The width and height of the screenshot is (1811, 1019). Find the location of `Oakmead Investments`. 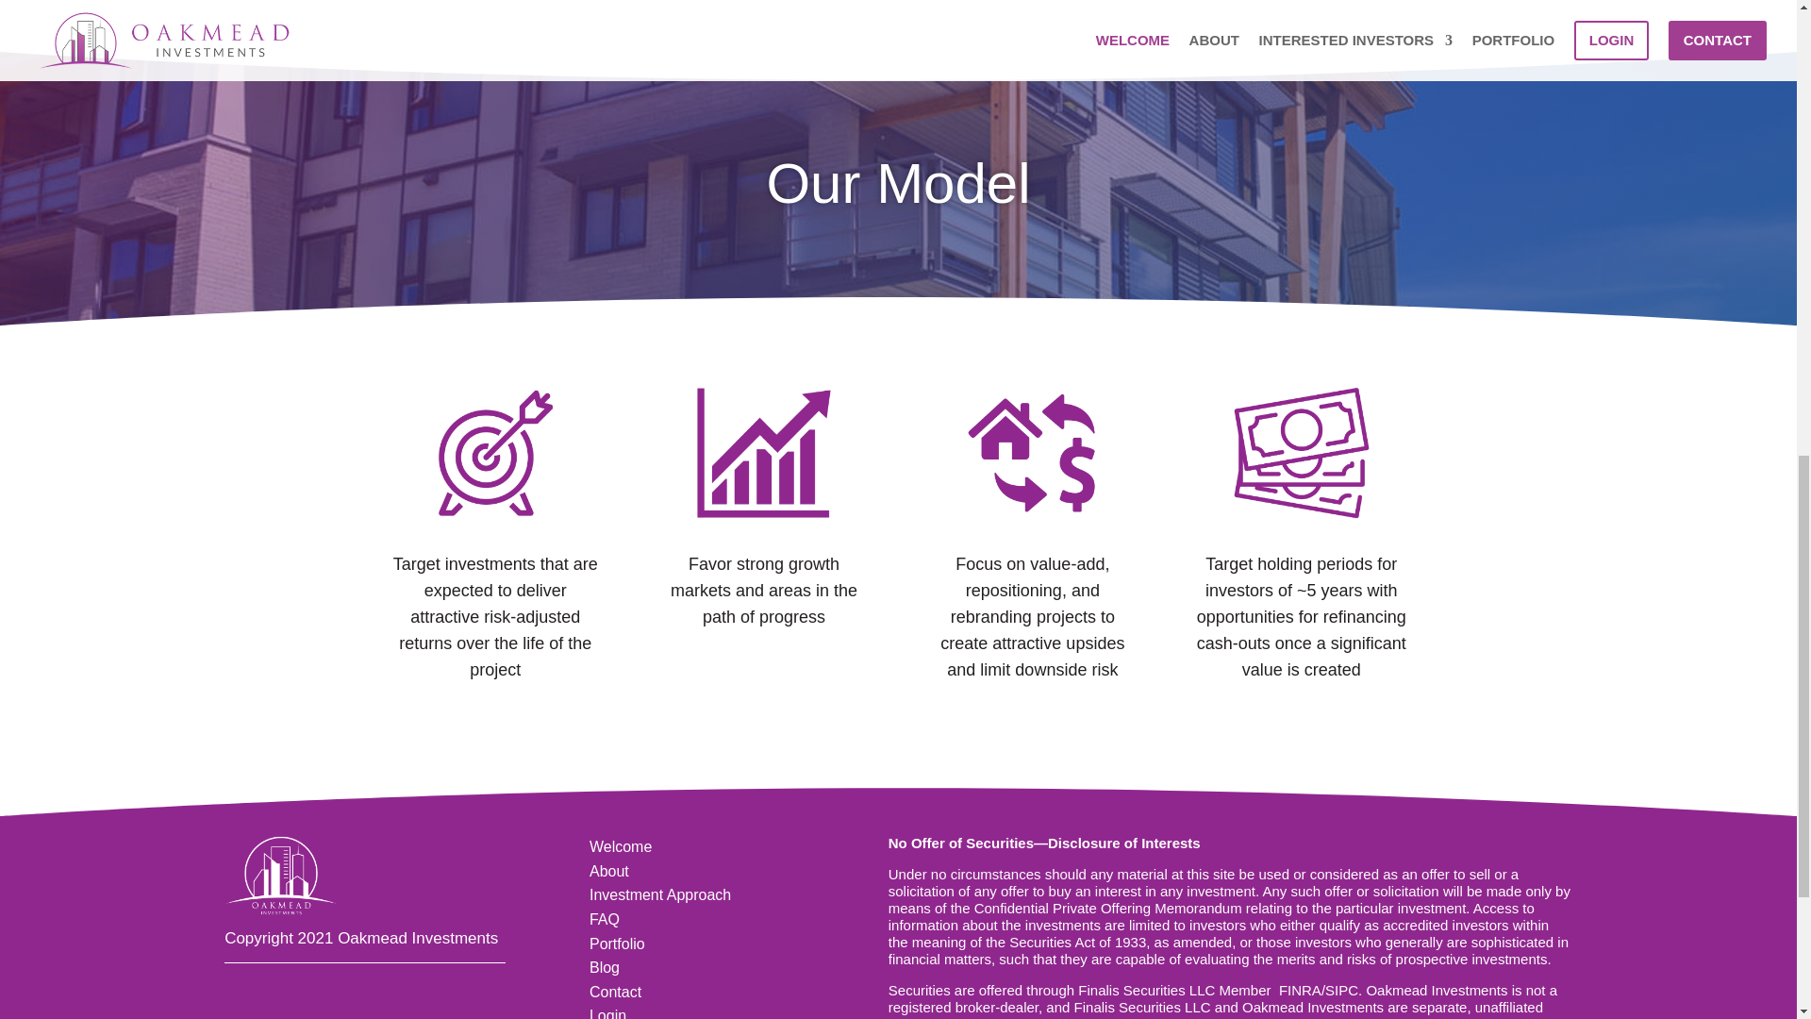

Oakmead Investments is located at coordinates (1436, 991).